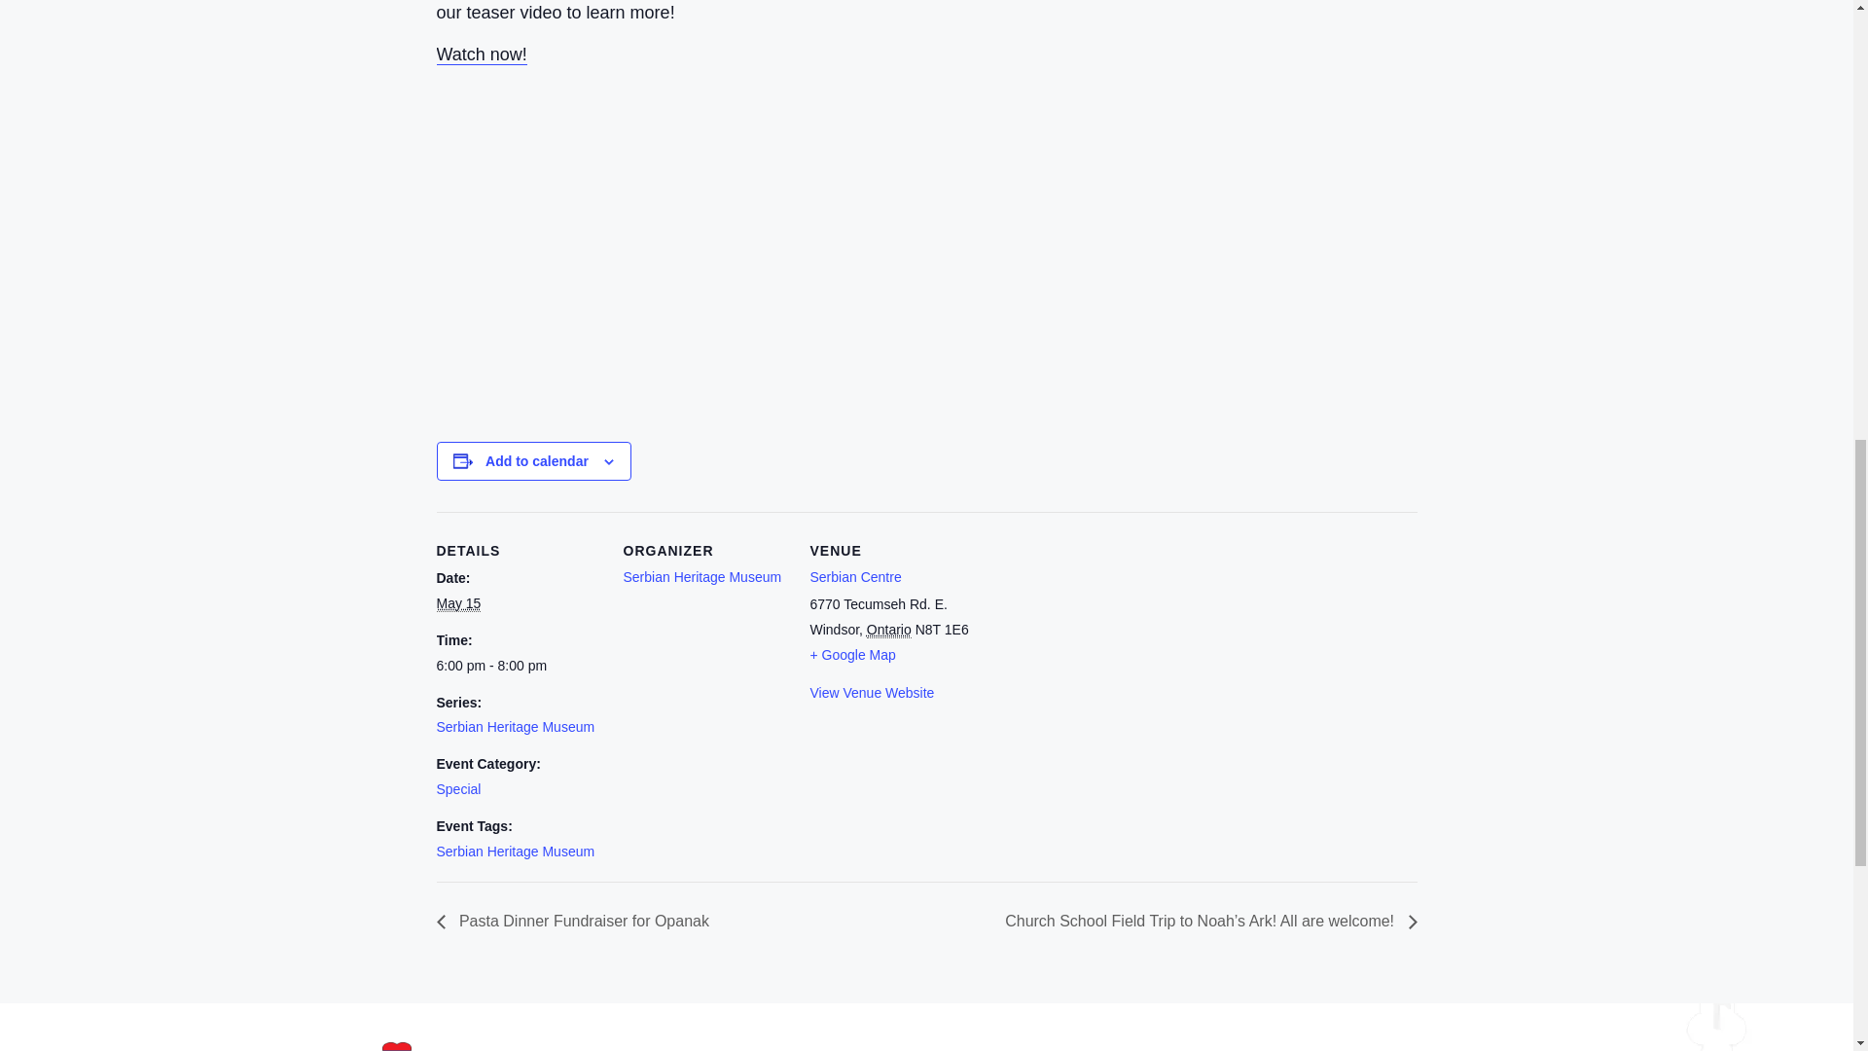  Describe the element at coordinates (1805, 924) in the screenshot. I see `Scroll back to top` at that location.